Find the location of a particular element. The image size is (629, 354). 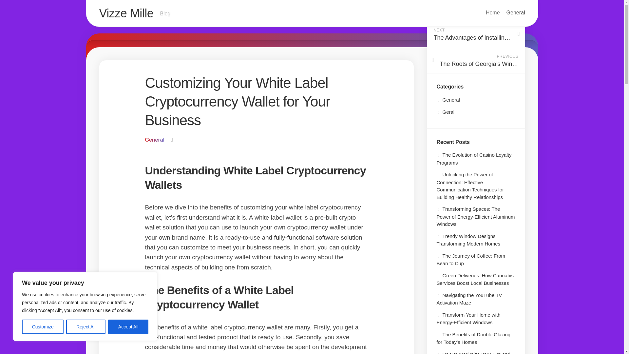

Accept All is located at coordinates (128, 327).